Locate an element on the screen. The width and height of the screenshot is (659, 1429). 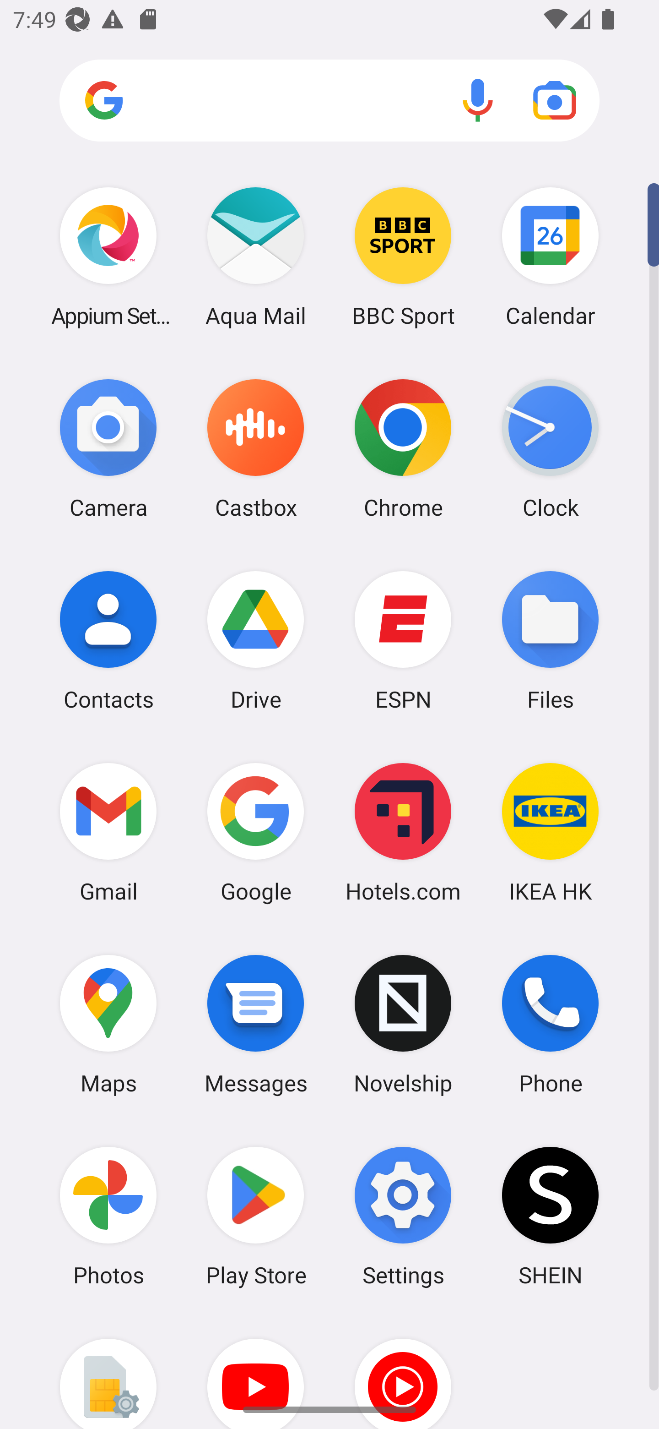
TMoble is located at coordinates (108, 1370).